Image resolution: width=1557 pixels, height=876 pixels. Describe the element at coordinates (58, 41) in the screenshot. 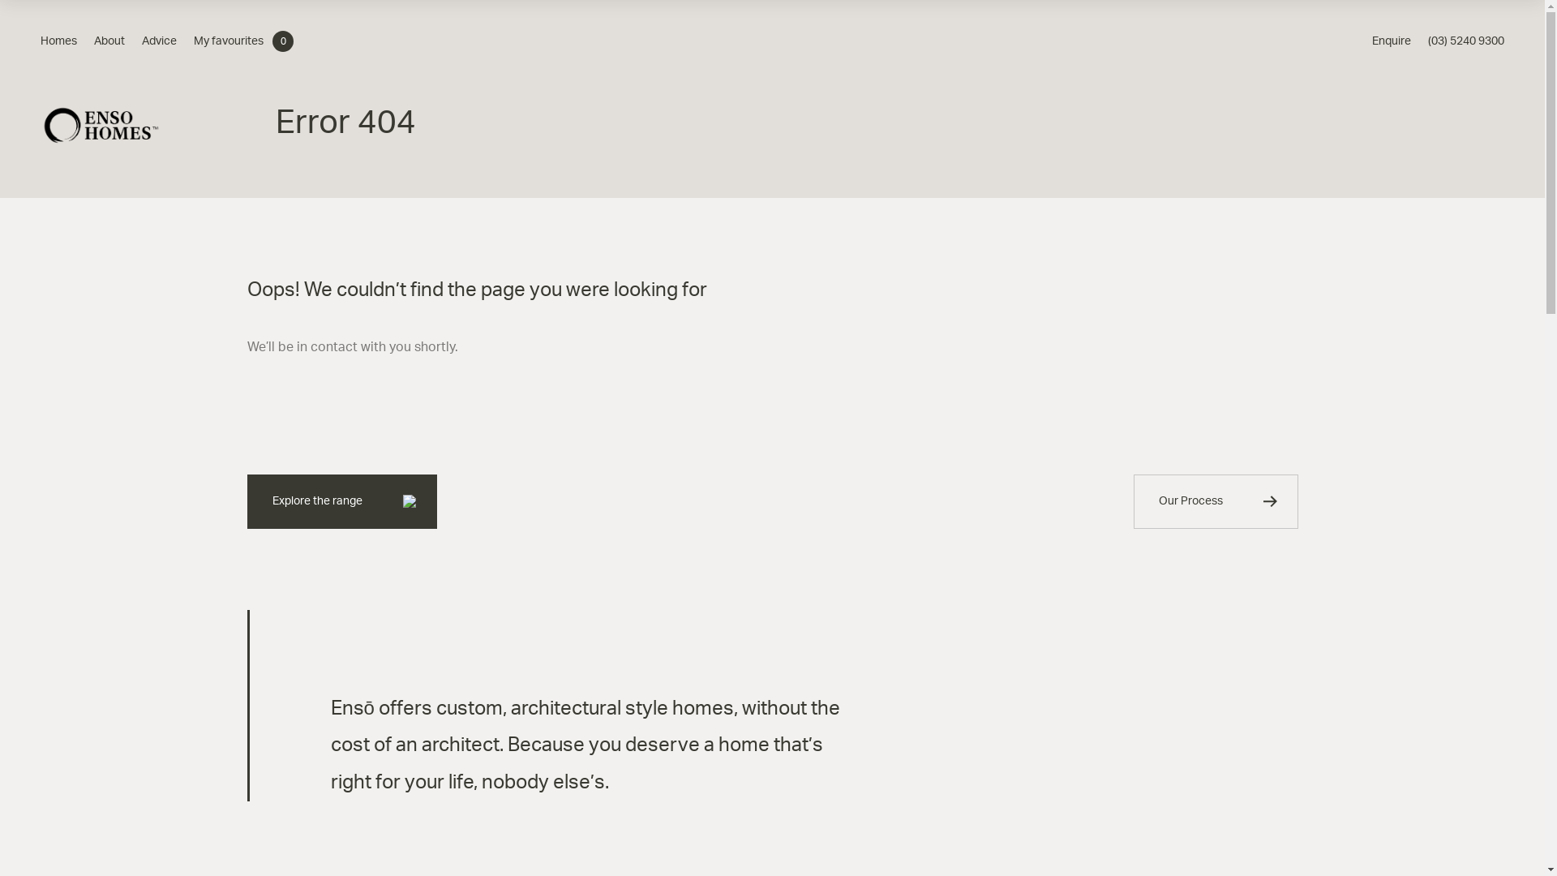

I see `Homes` at that location.